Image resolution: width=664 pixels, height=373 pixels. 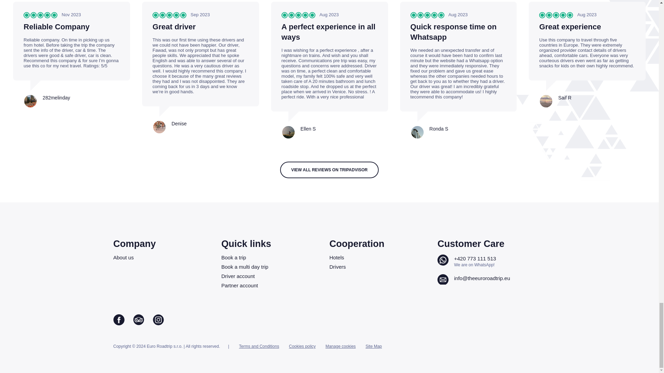 What do you see at coordinates (273, 267) in the screenshot?
I see `Book a multi day trip` at bounding box center [273, 267].